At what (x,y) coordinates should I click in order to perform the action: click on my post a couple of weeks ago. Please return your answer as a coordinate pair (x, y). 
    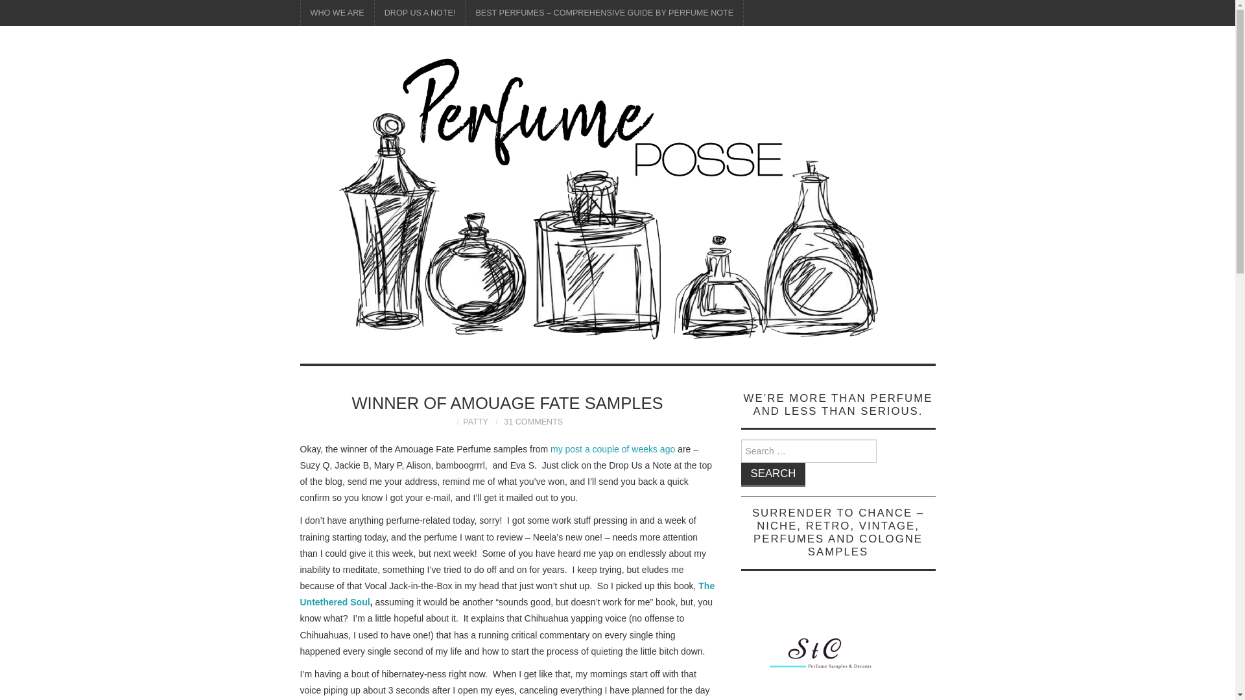
    Looking at the image, I should click on (612, 449).